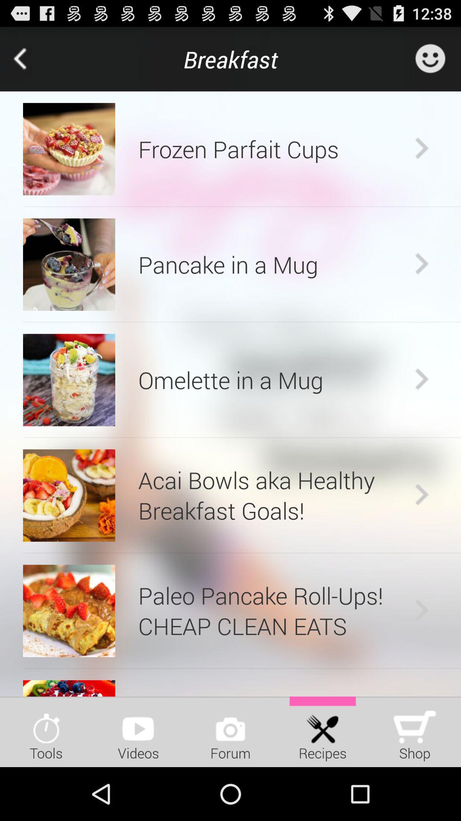  What do you see at coordinates (422, 380) in the screenshot?
I see `turn off the icon next to the omelette in a item` at bounding box center [422, 380].